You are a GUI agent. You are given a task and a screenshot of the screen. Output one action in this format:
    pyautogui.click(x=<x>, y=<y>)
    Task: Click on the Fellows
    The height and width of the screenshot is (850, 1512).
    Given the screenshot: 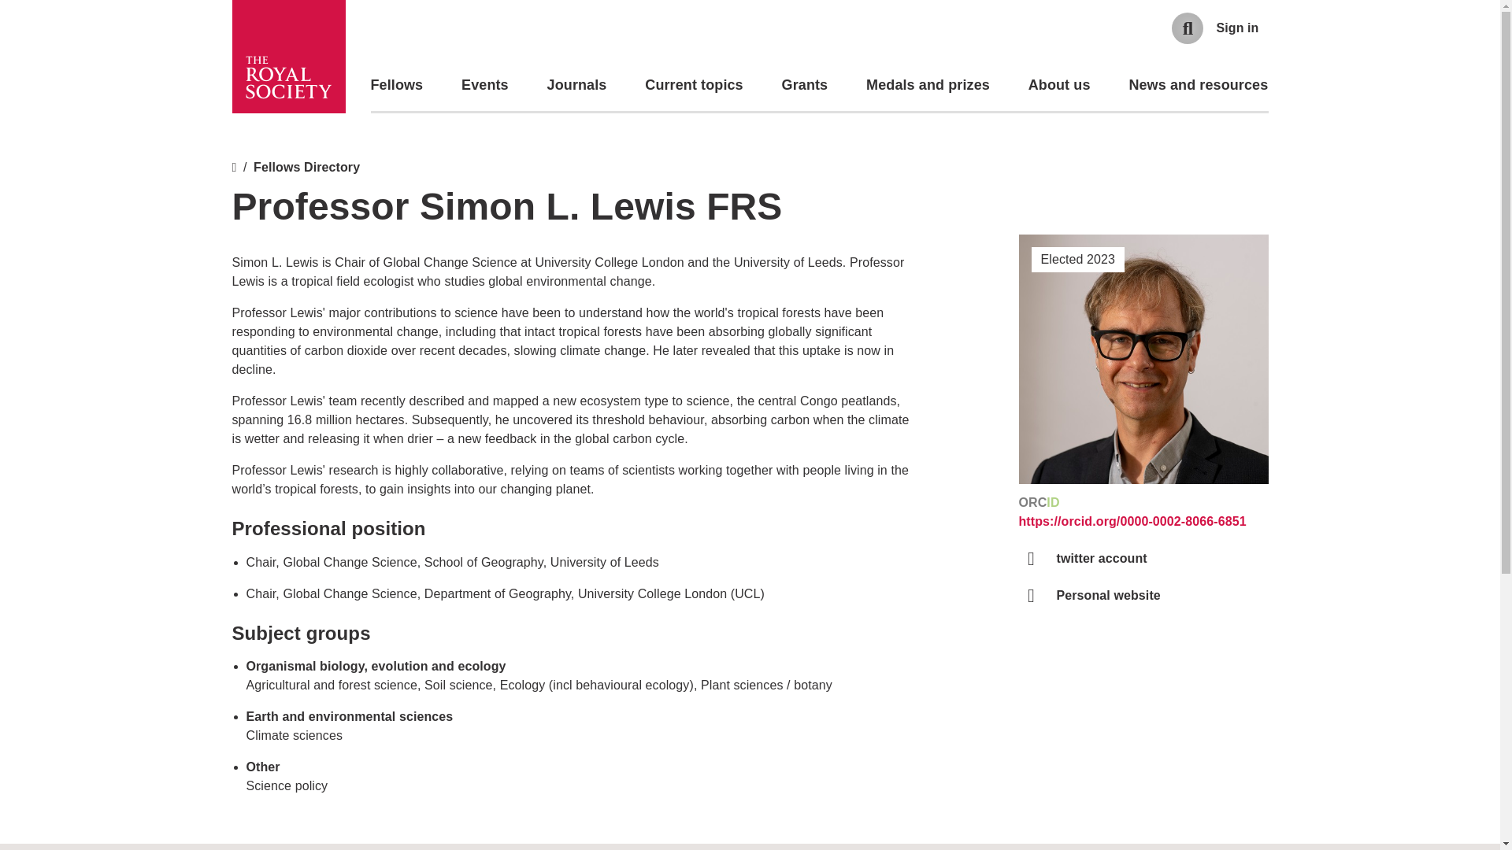 What is the action you would take?
    pyautogui.click(x=397, y=85)
    